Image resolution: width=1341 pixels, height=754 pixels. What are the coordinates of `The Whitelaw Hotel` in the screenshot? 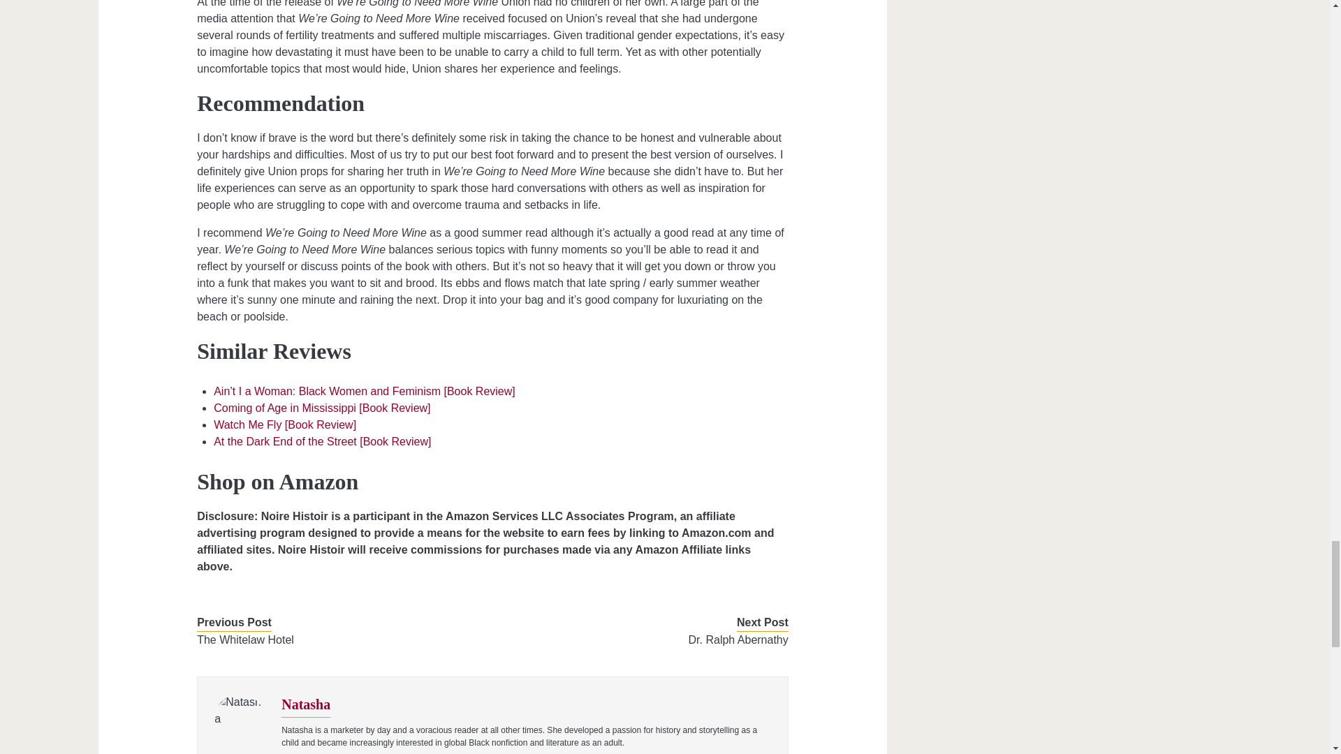 It's located at (332, 640).